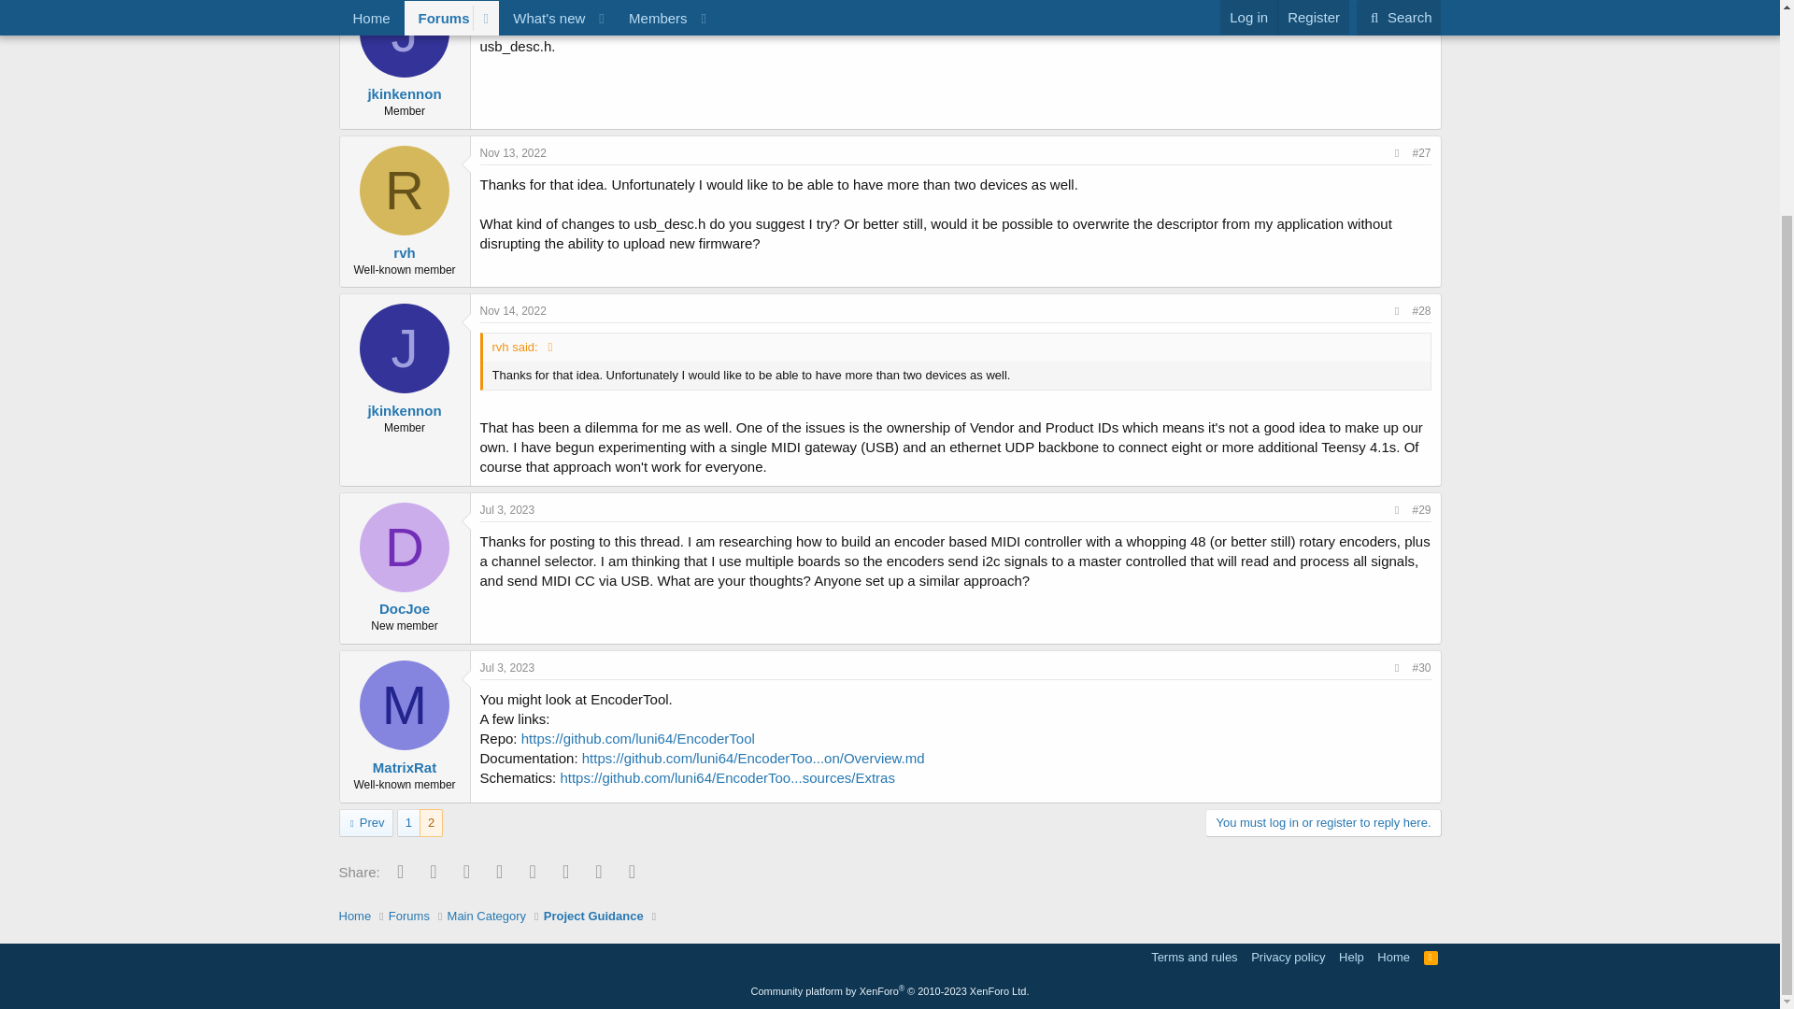 Image resolution: width=1794 pixels, height=1009 pixels. I want to click on Jul 3, 2023 at 2:29 AM, so click(507, 509).